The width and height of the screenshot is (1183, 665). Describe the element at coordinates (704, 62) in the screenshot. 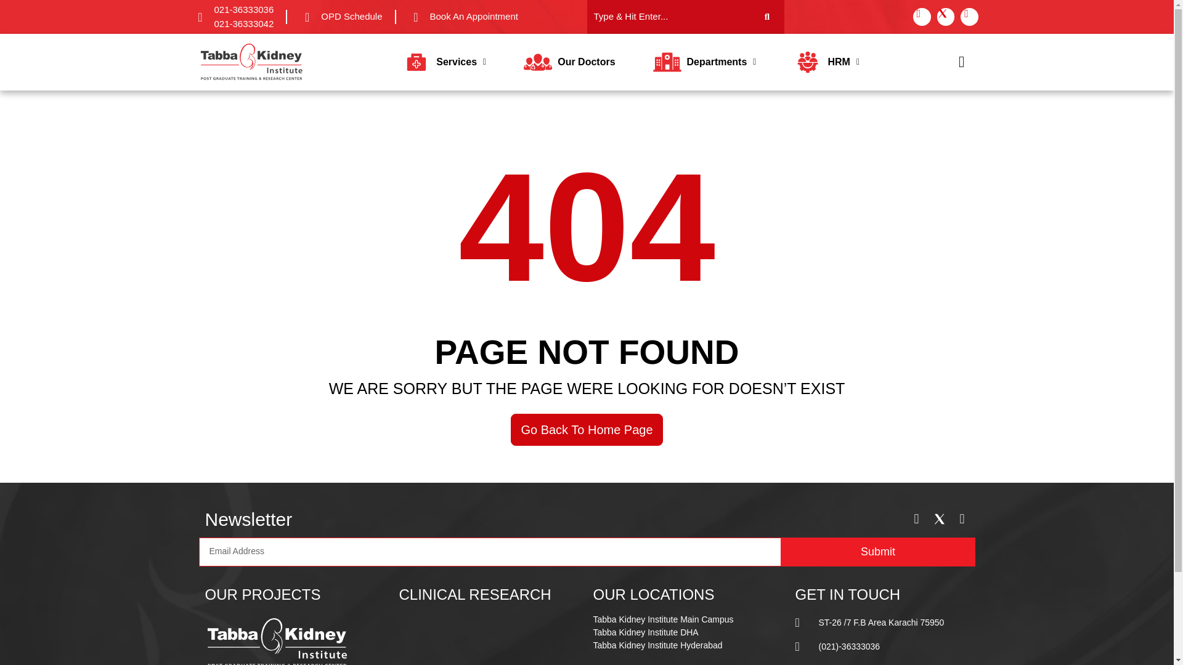

I see `Departments` at that location.